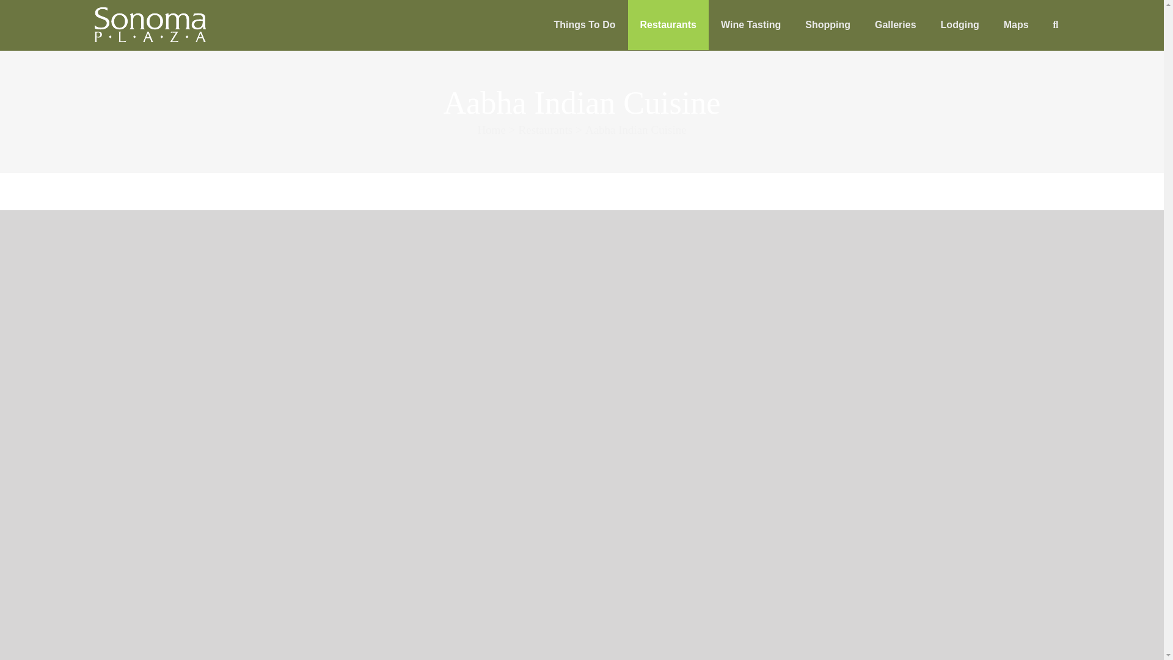 This screenshot has width=1173, height=660. I want to click on Restaurants, so click(668, 25).